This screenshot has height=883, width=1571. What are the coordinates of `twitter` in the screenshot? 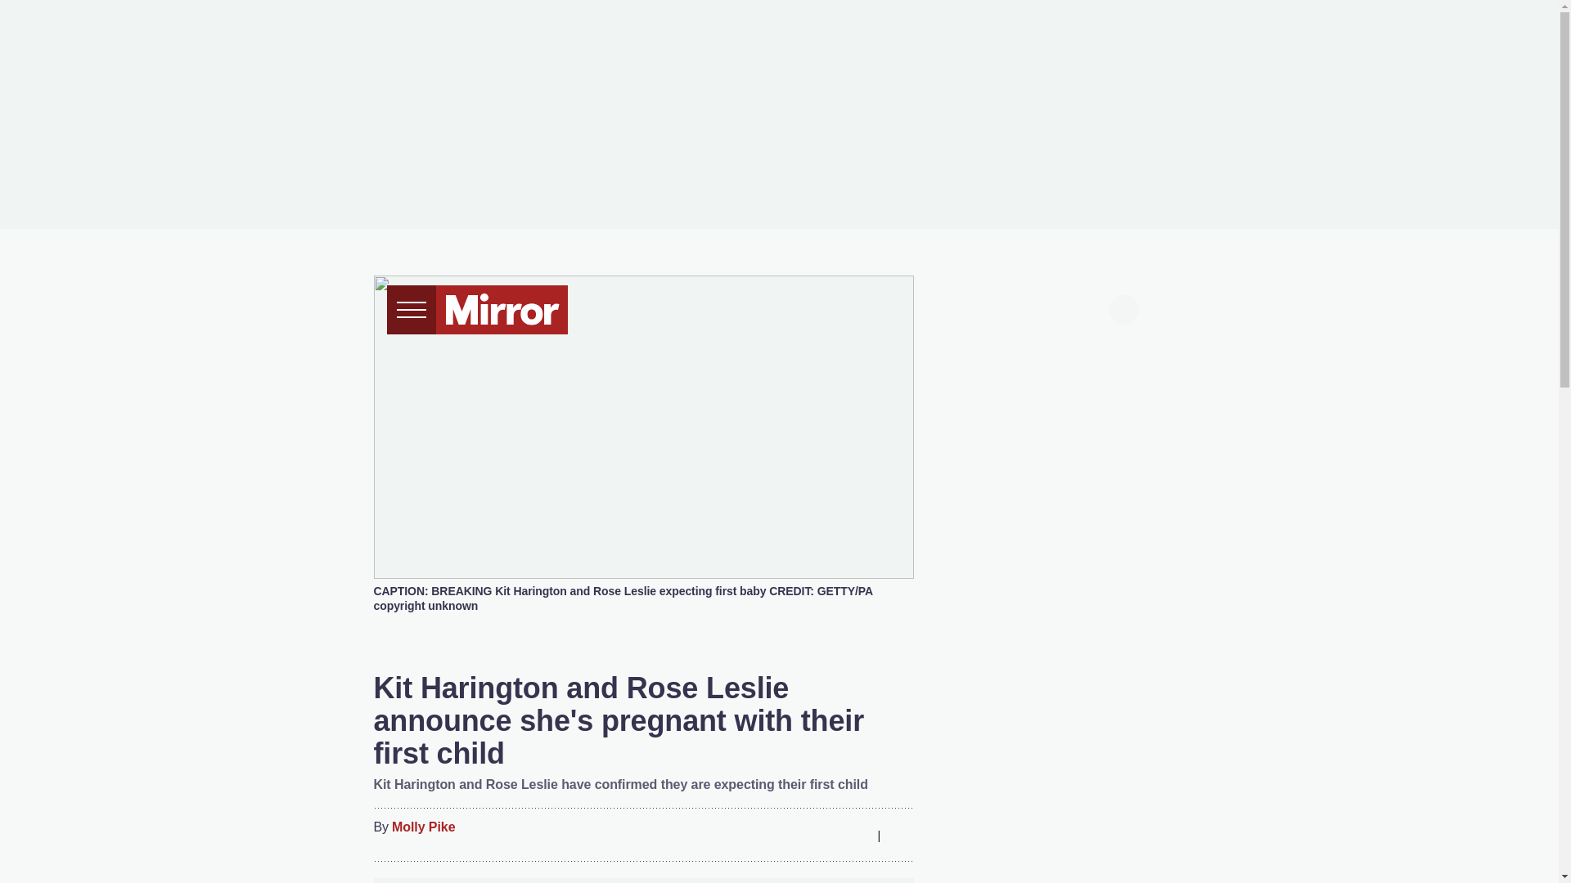 It's located at (1000, 307).